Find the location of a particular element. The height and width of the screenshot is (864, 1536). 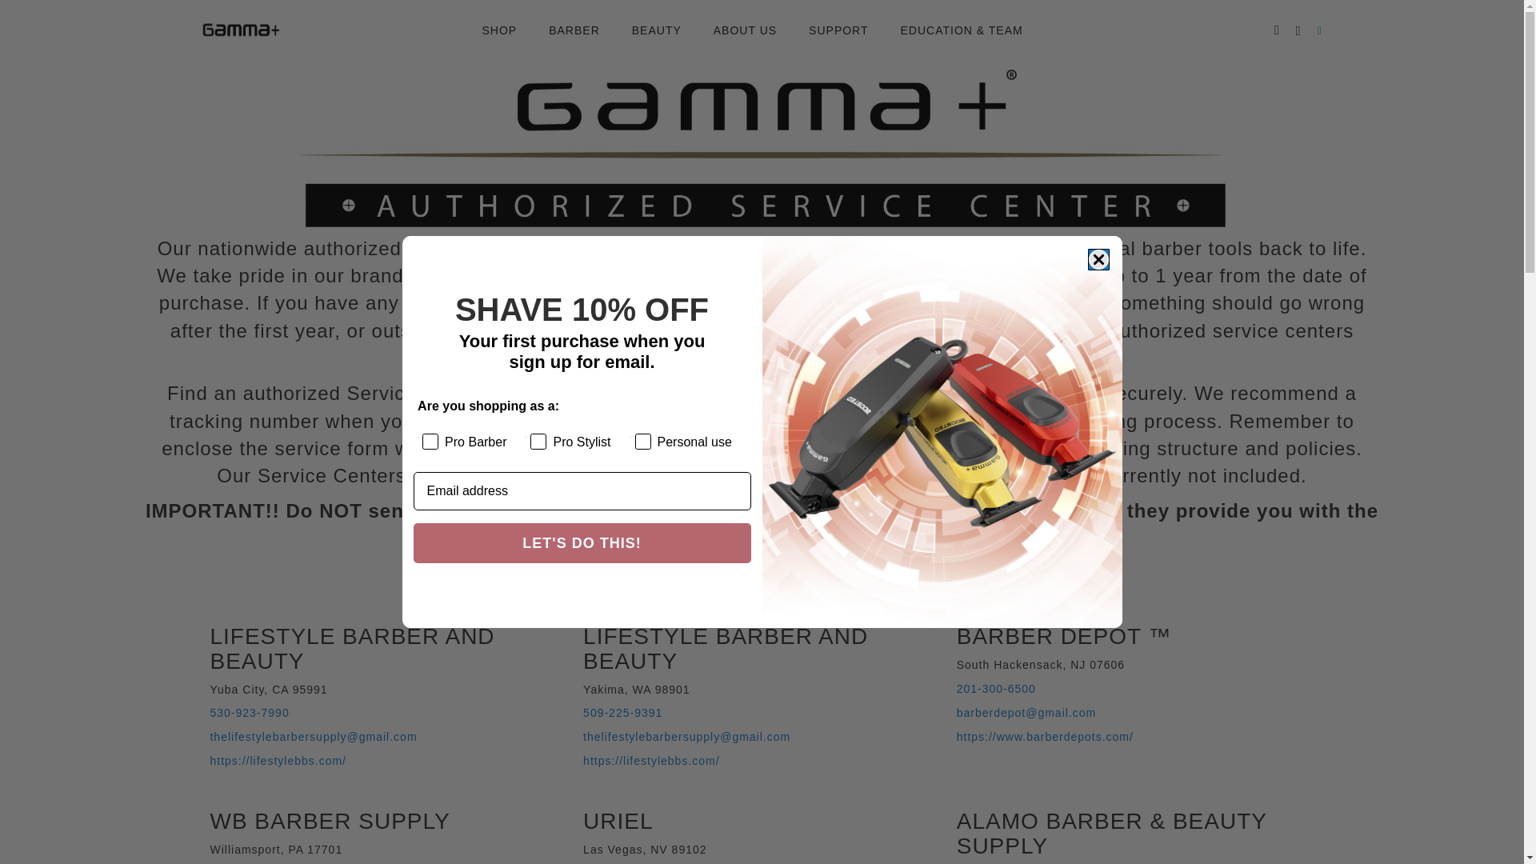

SHOP is located at coordinates (507, 30).